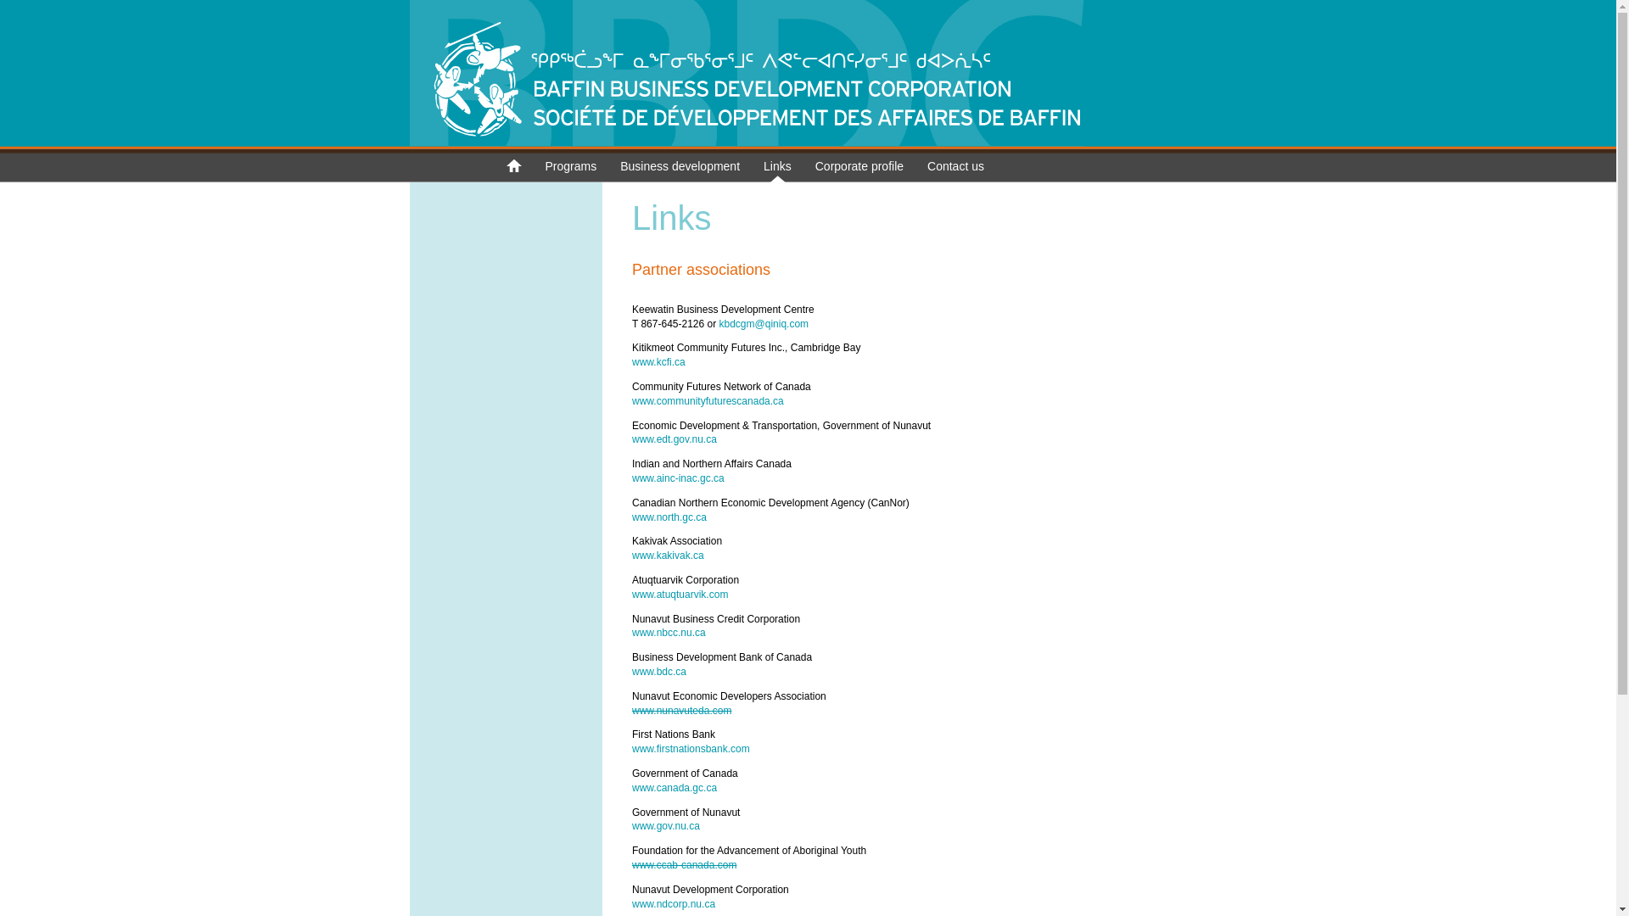 Image resolution: width=1629 pixels, height=916 pixels. Describe the element at coordinates (674, 903) in the screenshot. I see `www.ndcorp.nu.ca` at that location.